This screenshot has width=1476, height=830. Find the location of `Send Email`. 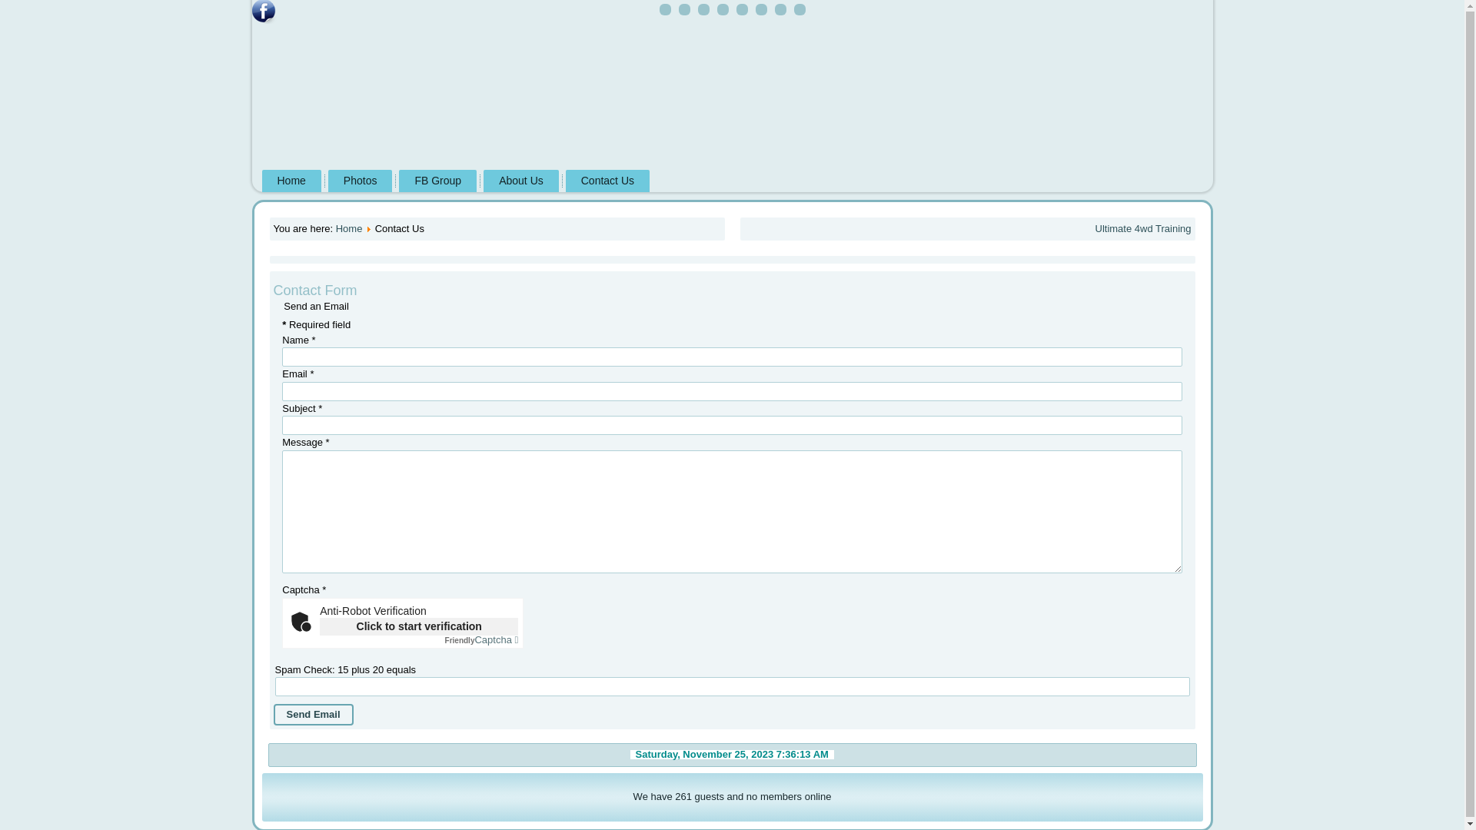

Send Email is located at coordinates (314, 715).